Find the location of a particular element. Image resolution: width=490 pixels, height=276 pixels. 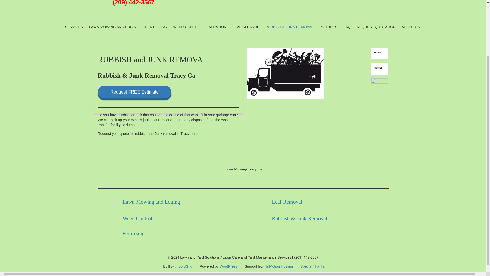

Special Thanks is located at coordinates (312, 266).